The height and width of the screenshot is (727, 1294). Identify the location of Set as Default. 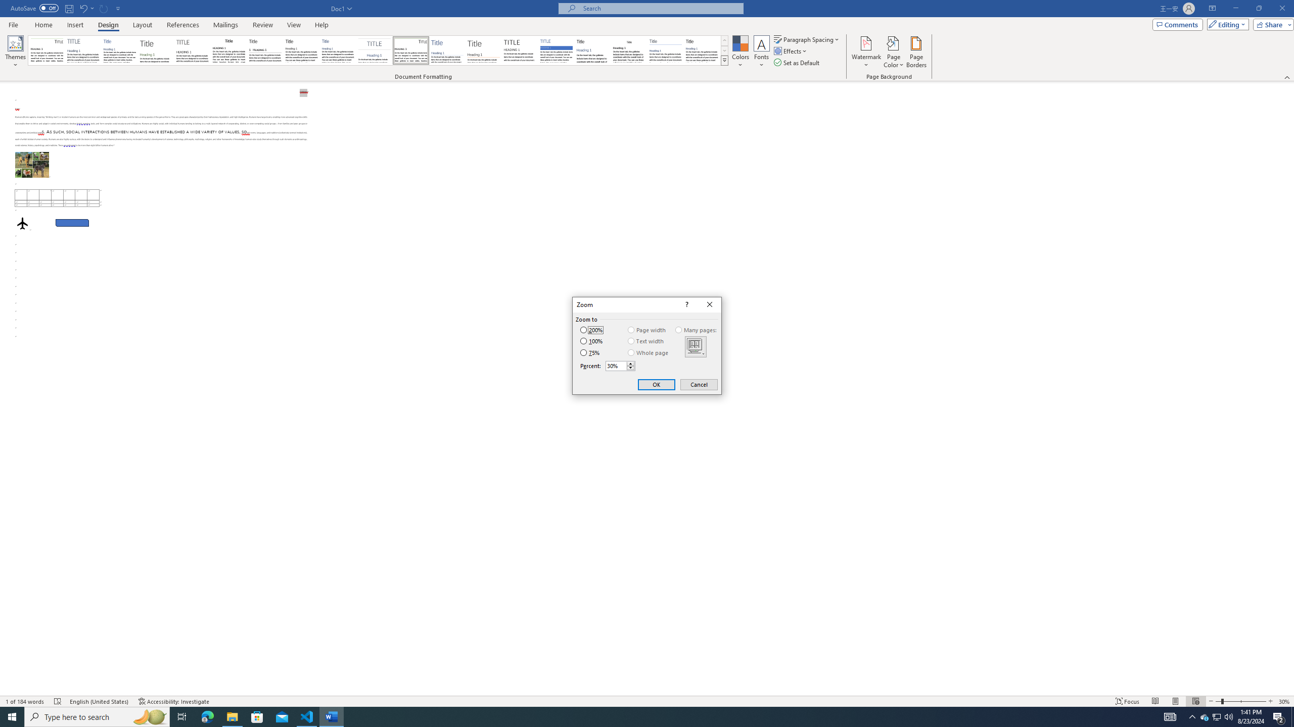
(798, 63).